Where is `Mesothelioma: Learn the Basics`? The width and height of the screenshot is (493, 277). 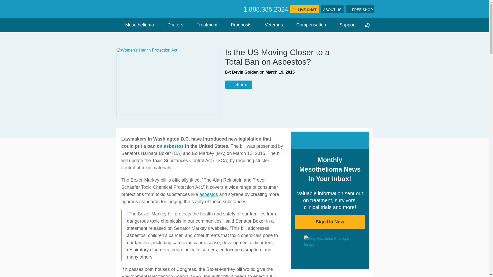 Mesothelioma: Learn the Basics is located at coordinates (137, 25).